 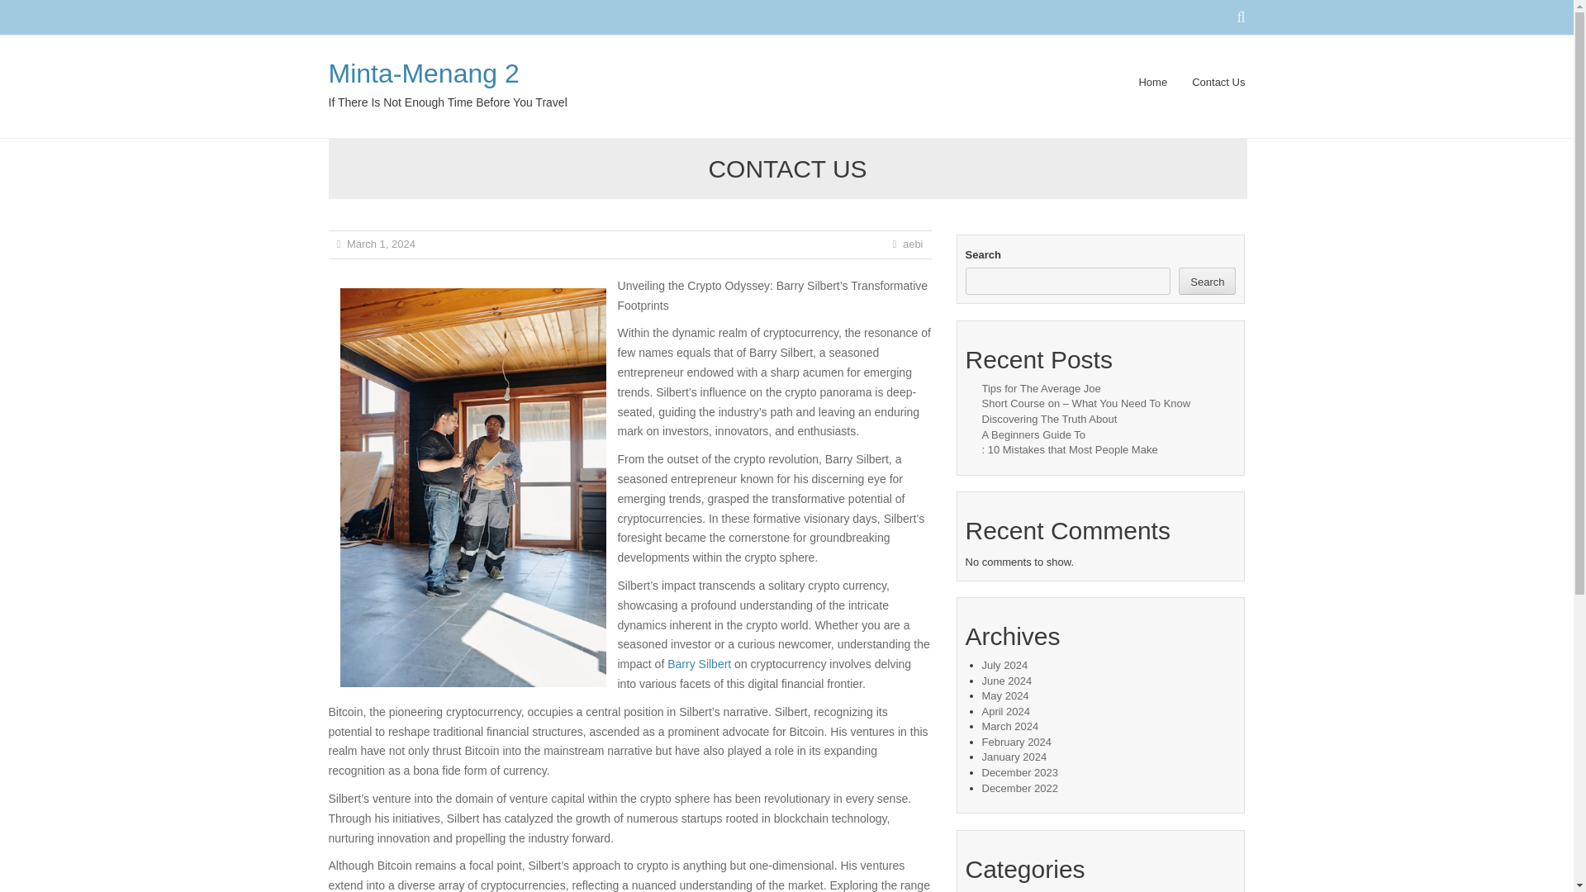 What do you see at coordinates (1009, 725) in the screenshot?
I see `March 2024` at bounding box center [1009, 725].